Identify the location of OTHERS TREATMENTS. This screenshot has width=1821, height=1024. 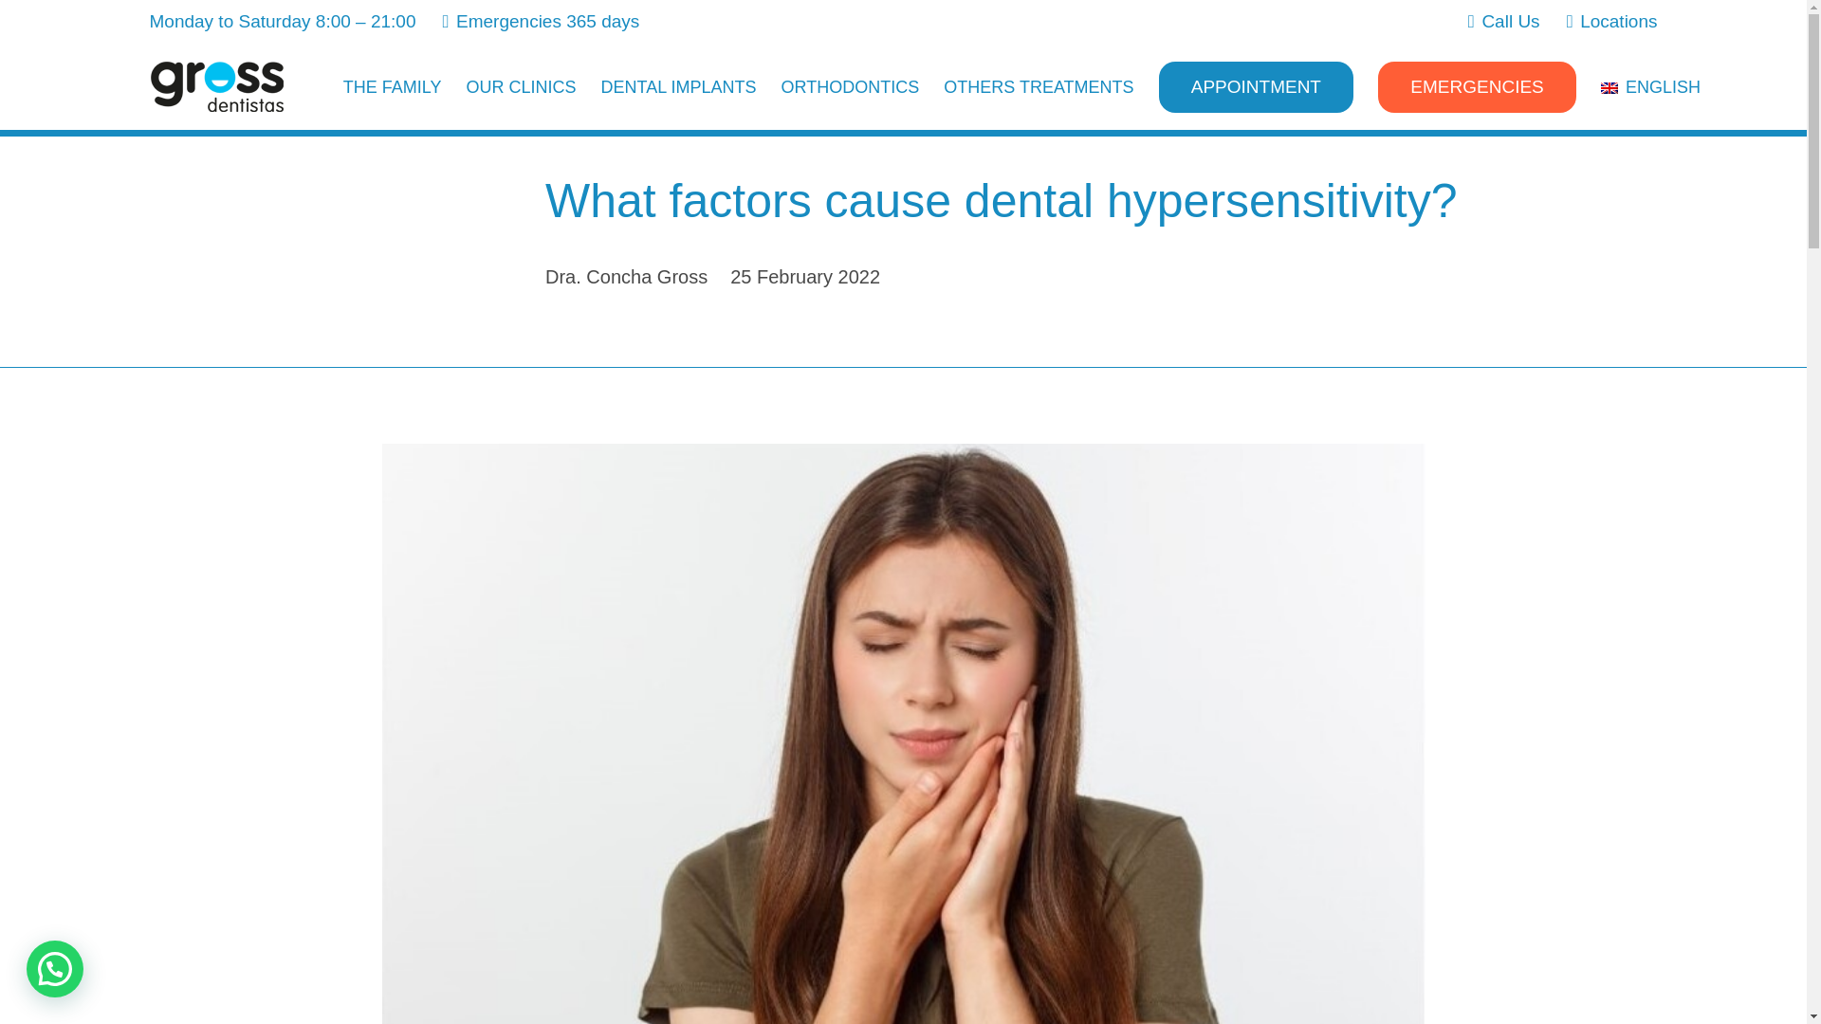
(1038, 86).